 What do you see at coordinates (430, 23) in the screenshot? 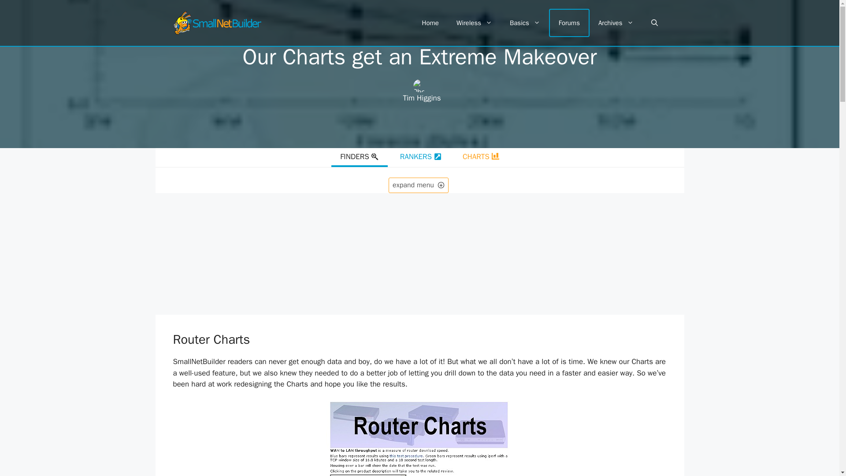
I see `Home` at bounding box center [430, 23].